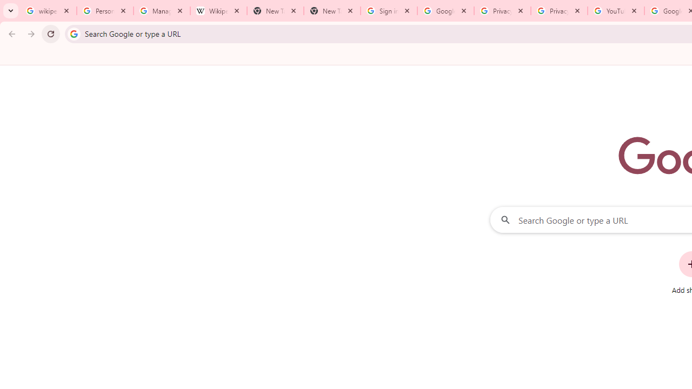  What do you see at coordinates (445, 11) in the screenshot?
I see `Google Drive: Sign-in` at bounding box center [445, 11].